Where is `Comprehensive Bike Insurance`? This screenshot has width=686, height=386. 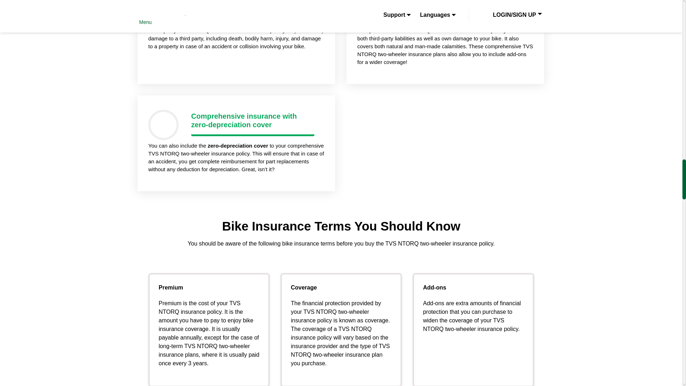 Comprehensive Bike Insurance is located at coordinates (432, 30).